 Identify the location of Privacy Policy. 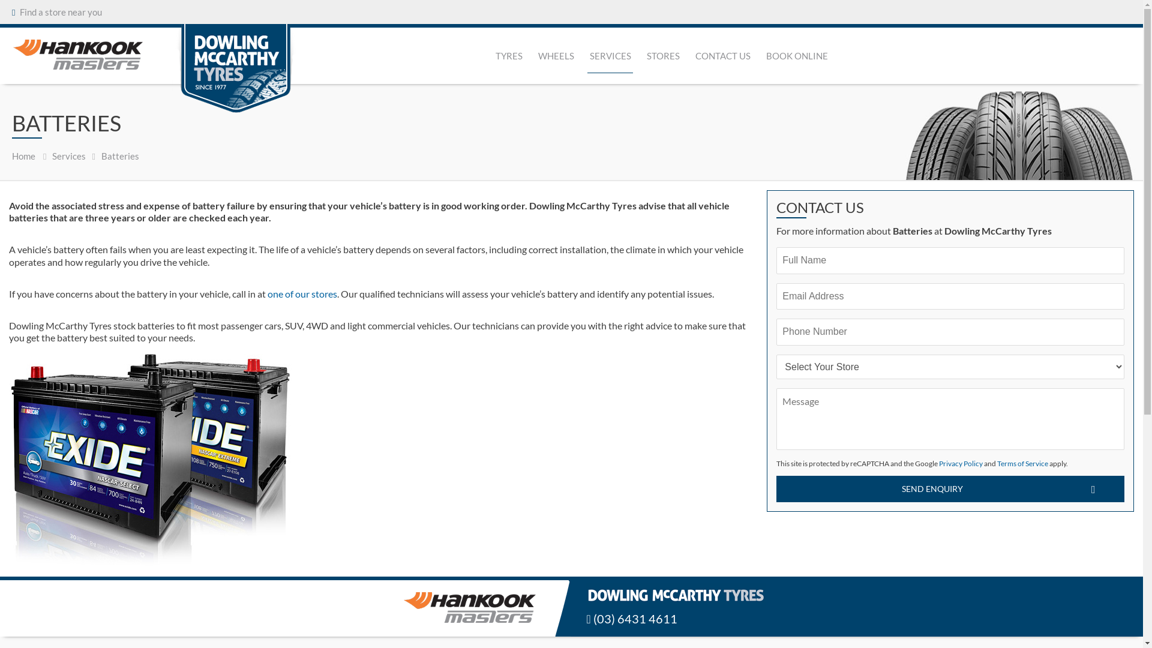
(961, 463).